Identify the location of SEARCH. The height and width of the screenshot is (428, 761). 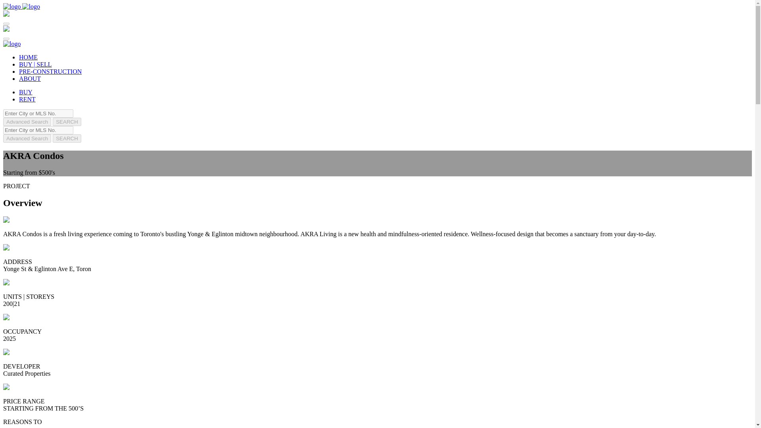
(67, 122).